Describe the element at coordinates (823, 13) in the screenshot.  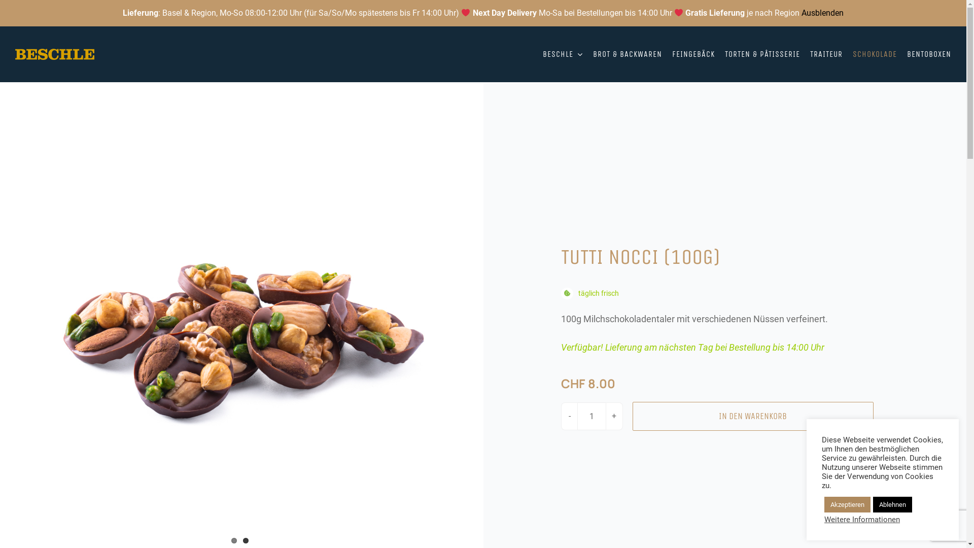
I see `Ausblenden` at that location.